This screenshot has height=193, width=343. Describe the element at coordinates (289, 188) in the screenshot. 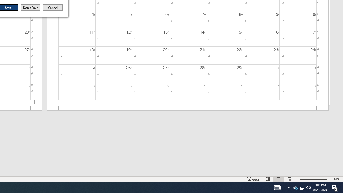

I see `Web Layout` at that location.